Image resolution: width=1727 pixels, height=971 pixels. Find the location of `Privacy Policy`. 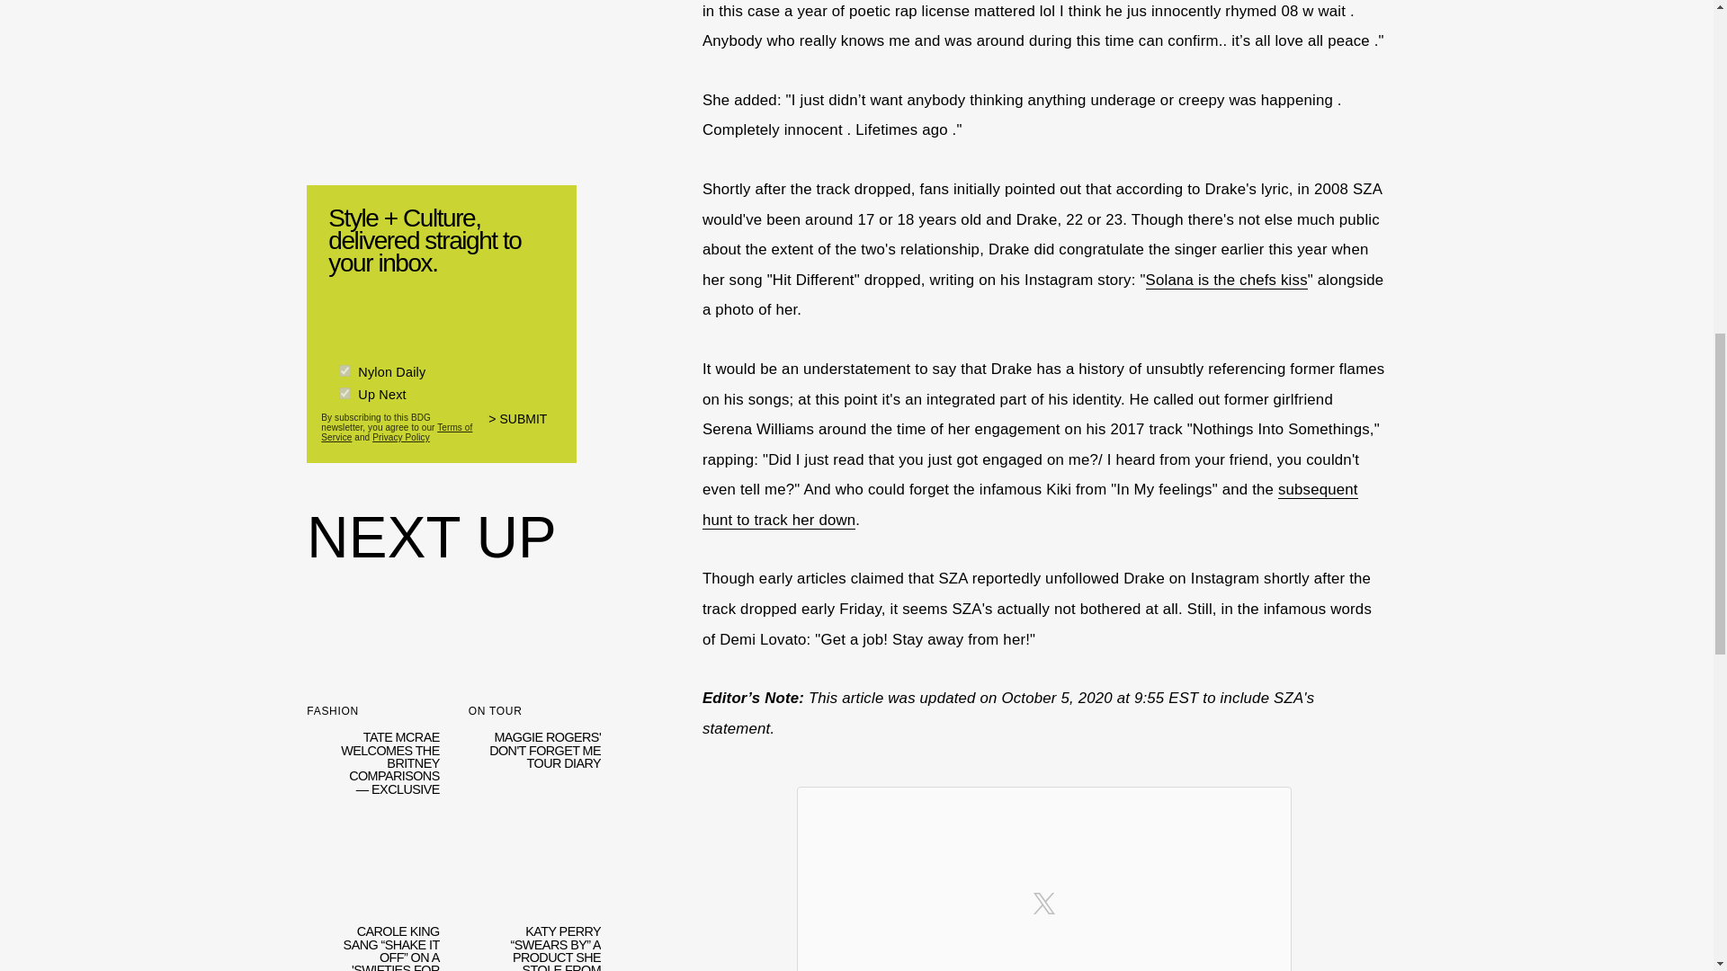

Privacy Policy is located at coordinates (401, 437).